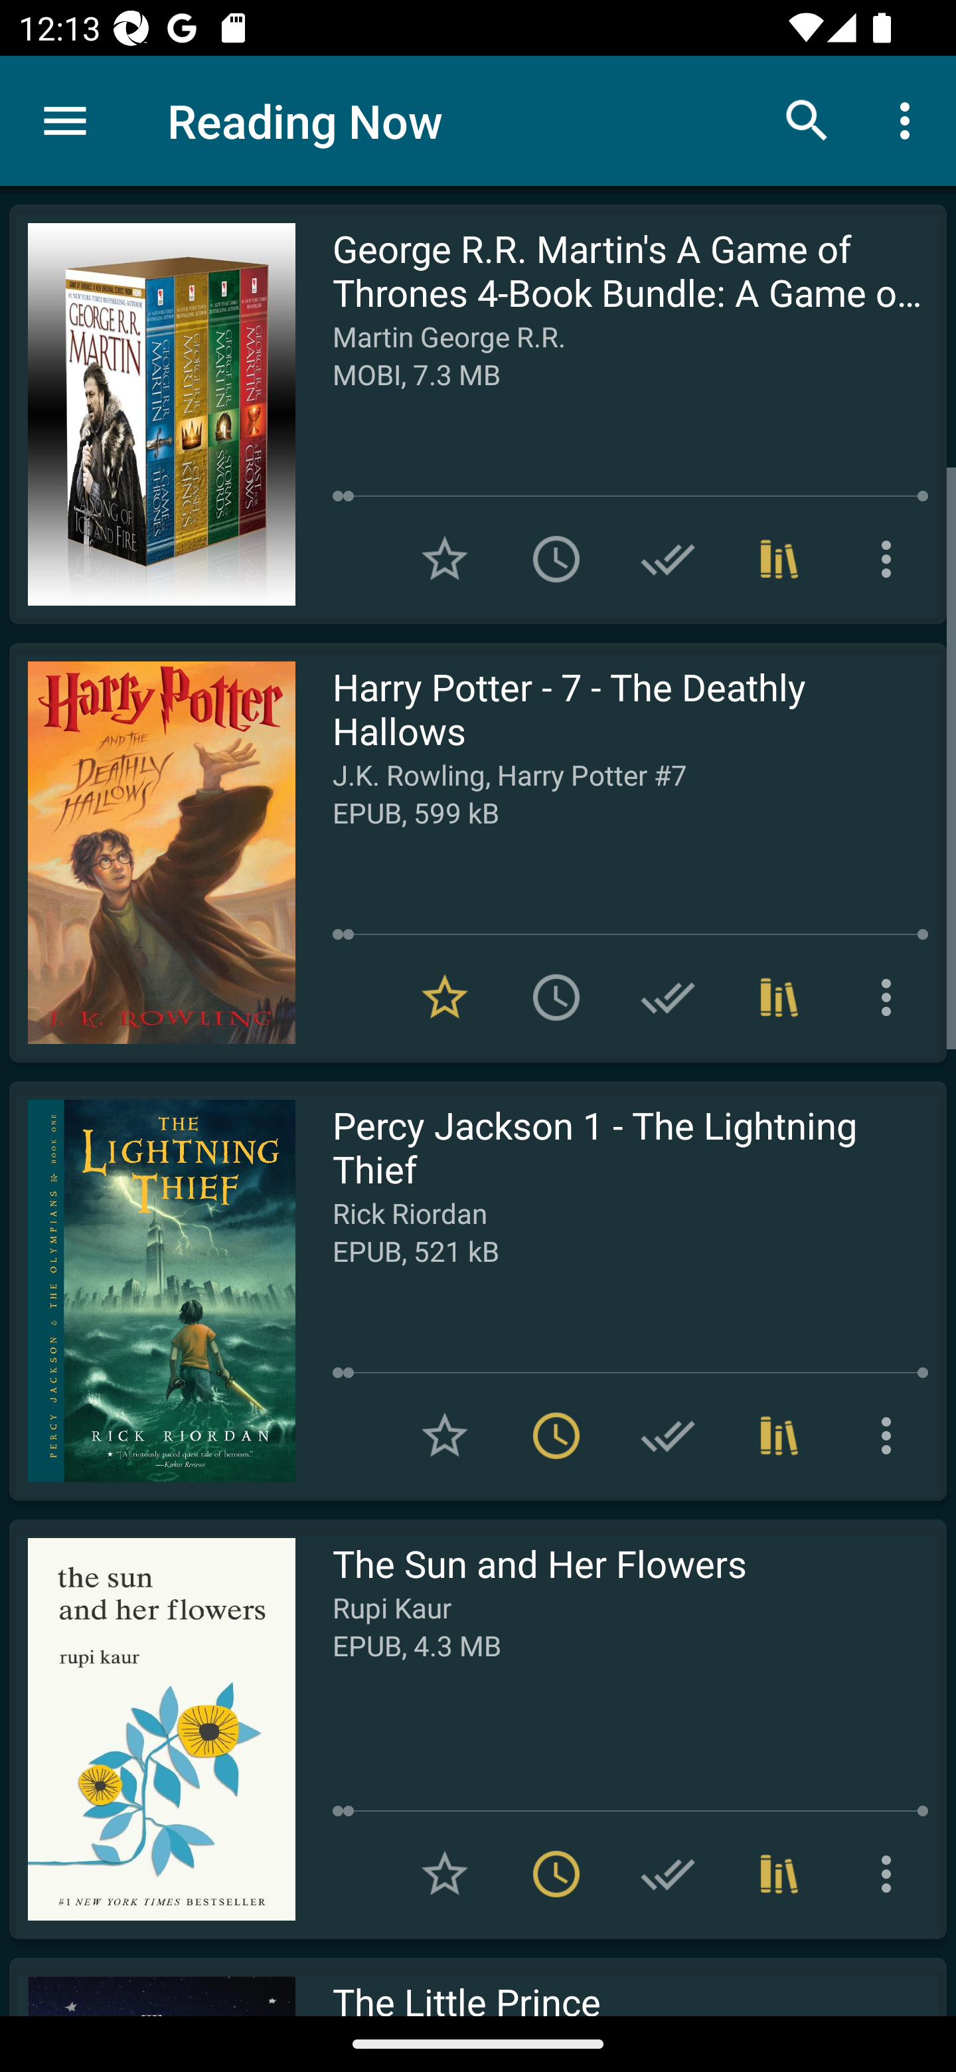 The height and width of the screenshot is (2072, 956). Describe the element at coordinates (807, 120) in the screenshot. I see `Search books & documents` at that location.